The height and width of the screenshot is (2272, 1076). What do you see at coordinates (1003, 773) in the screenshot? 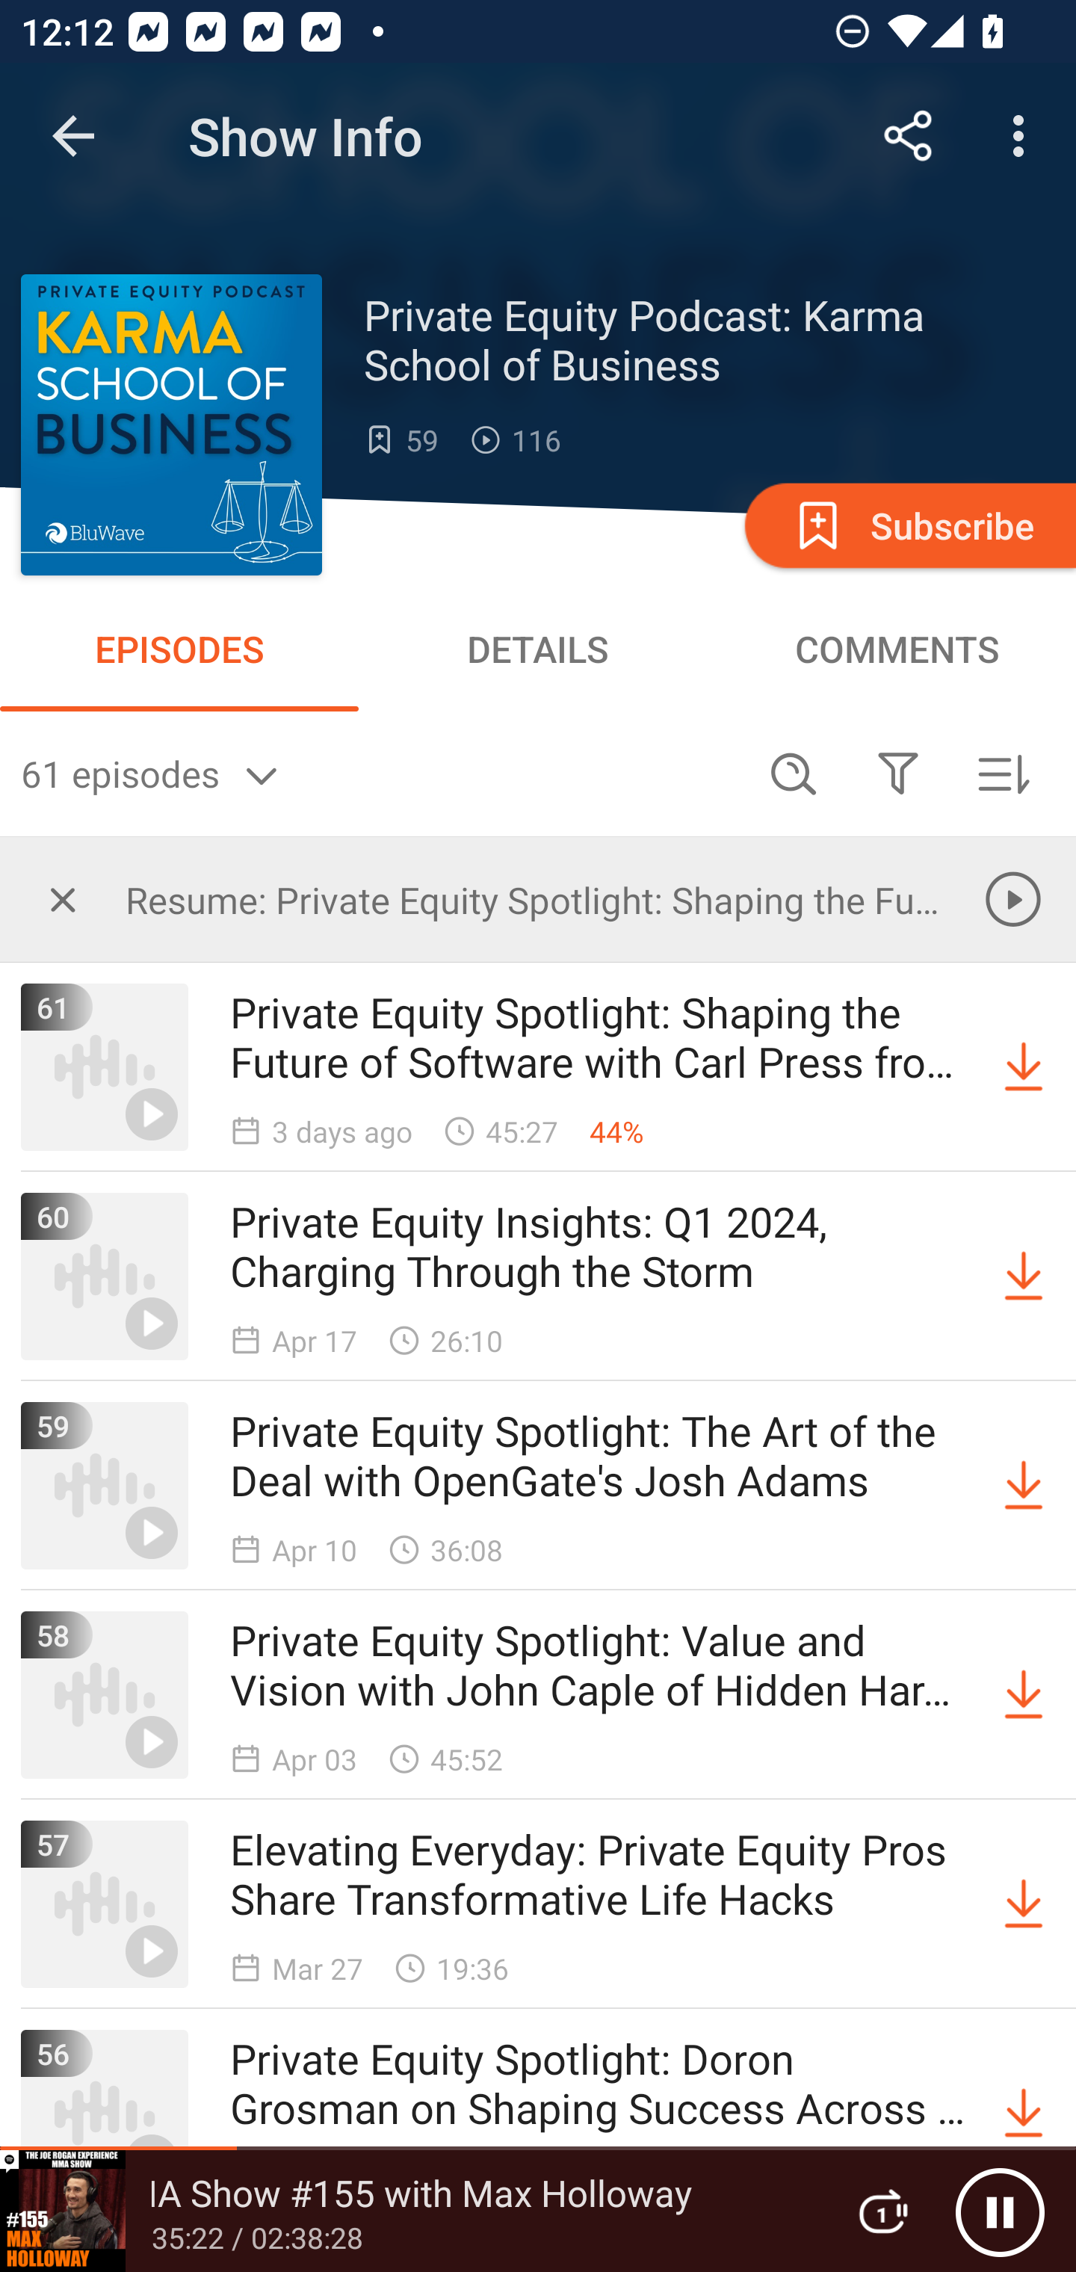
I see ` Sorted by newest first` at bounding box center [1003, 773].